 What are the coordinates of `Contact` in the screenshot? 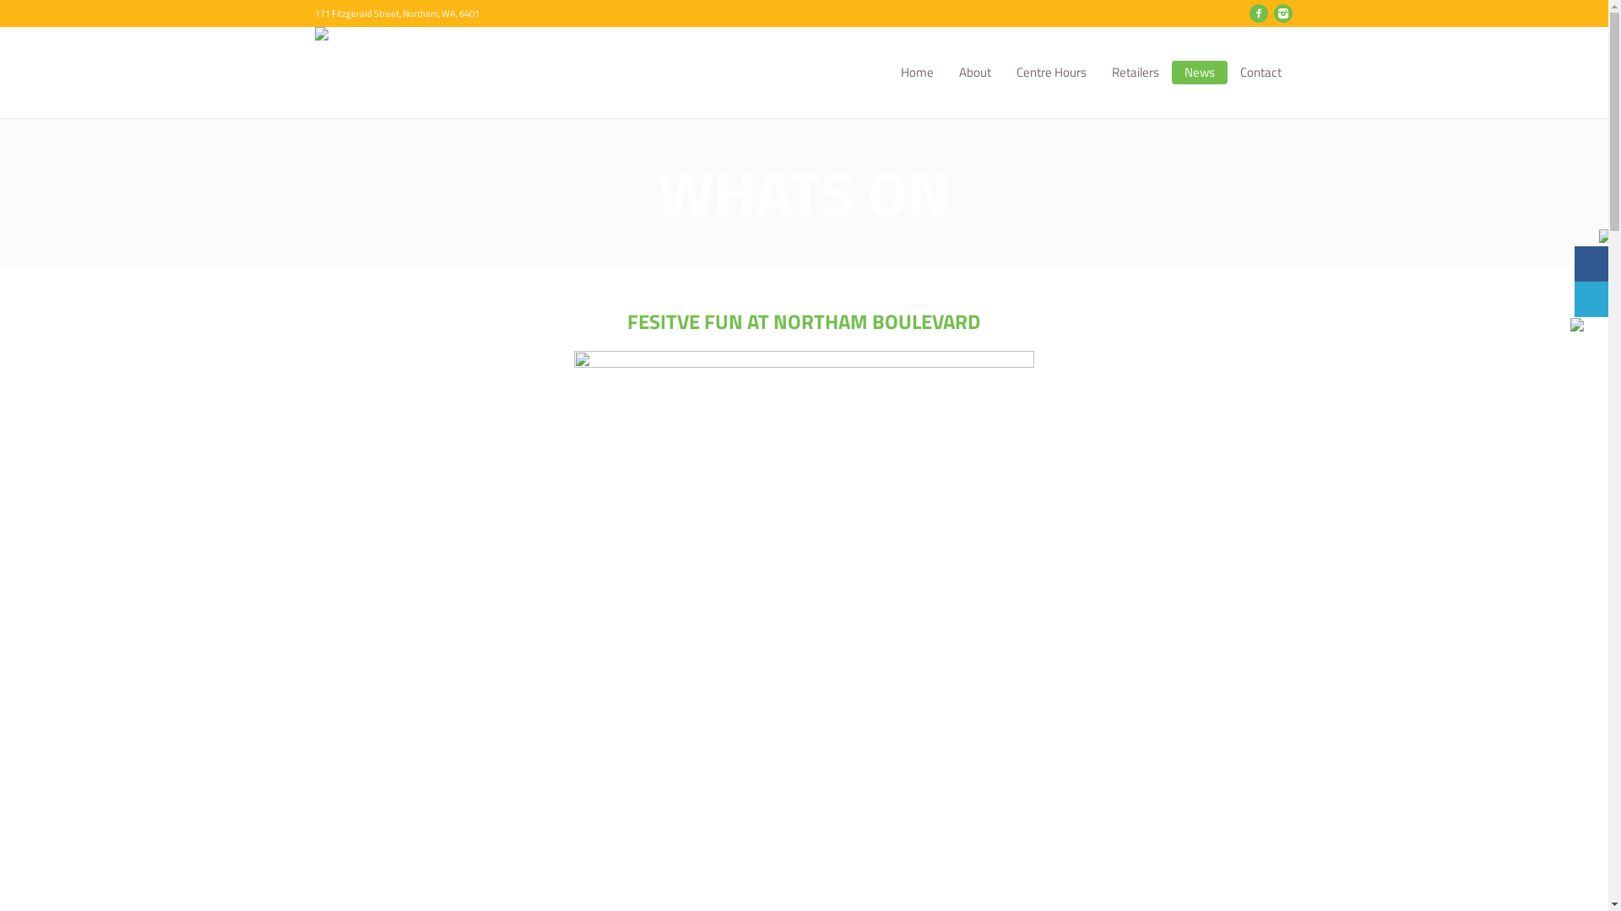 It's located at (1261, 73).